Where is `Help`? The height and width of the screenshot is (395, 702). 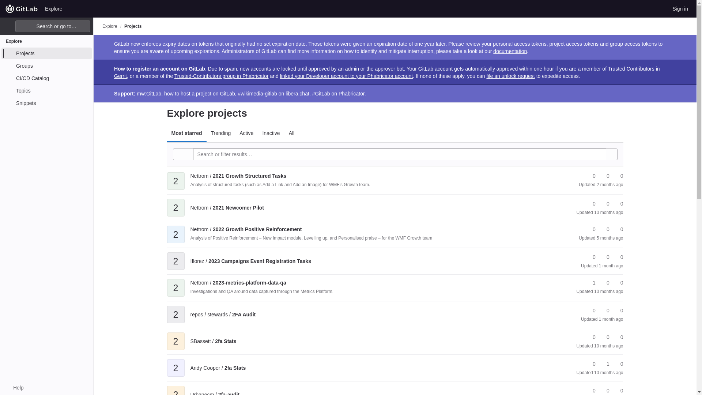 Help is located at coordinates (15, 388).